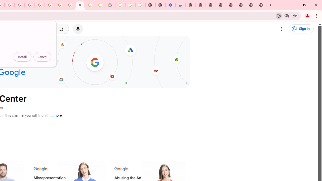  I want to click on Ad Settings, so click(30, 5).